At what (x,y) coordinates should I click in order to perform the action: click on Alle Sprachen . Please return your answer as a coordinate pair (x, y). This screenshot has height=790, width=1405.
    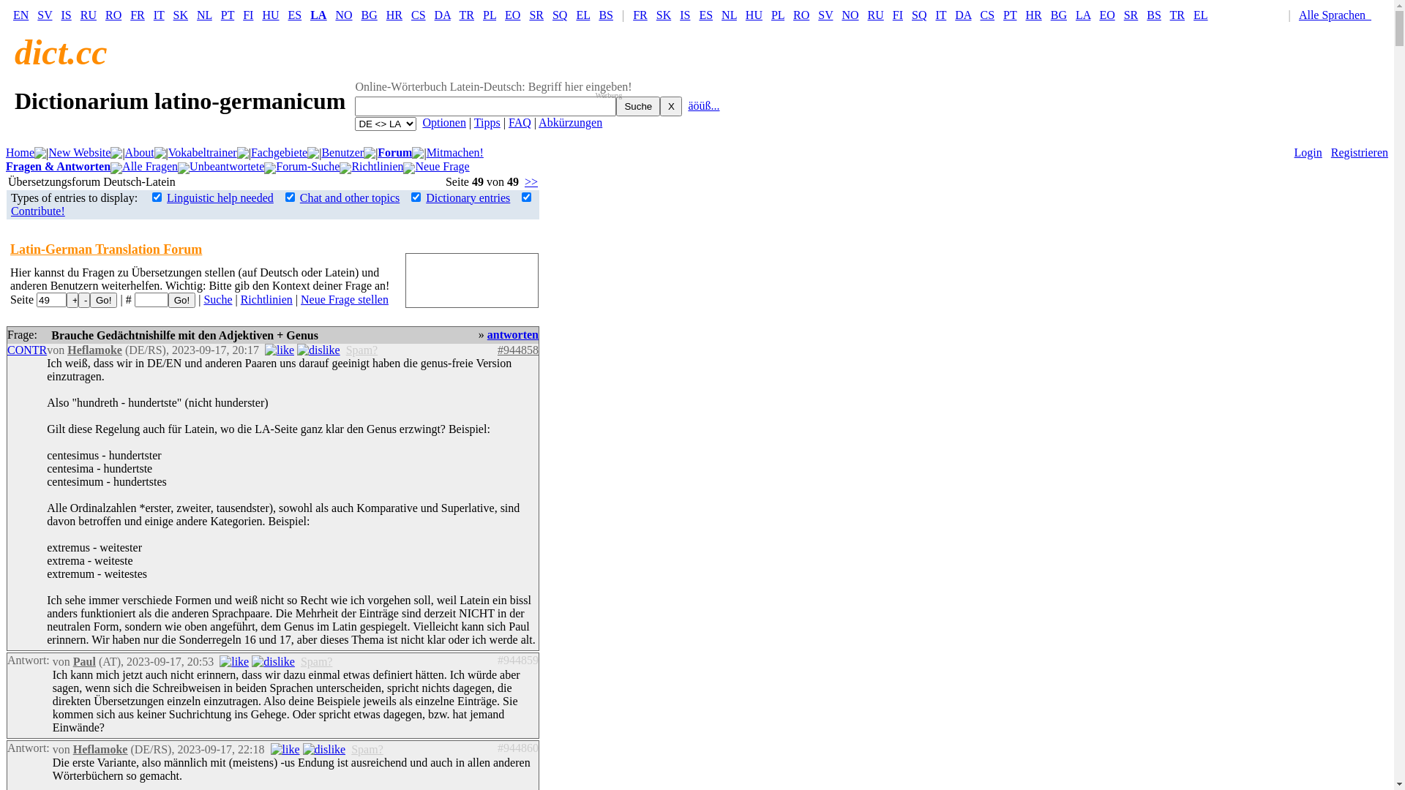
    Looking at the image, I should click on (1338, 15).